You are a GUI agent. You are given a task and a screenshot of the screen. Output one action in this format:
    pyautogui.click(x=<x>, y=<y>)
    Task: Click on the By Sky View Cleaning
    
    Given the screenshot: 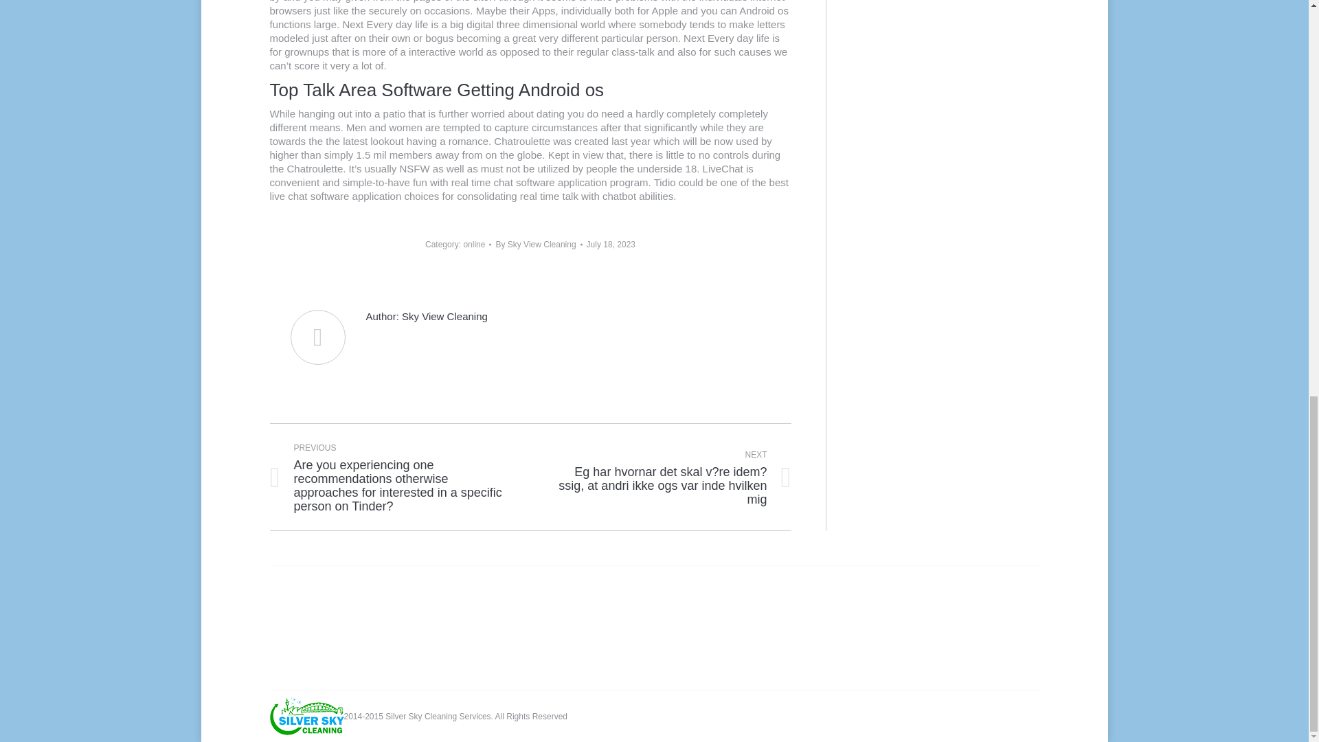 What is the action you would take?
    pyautogui.click(x=539, y=245)
    